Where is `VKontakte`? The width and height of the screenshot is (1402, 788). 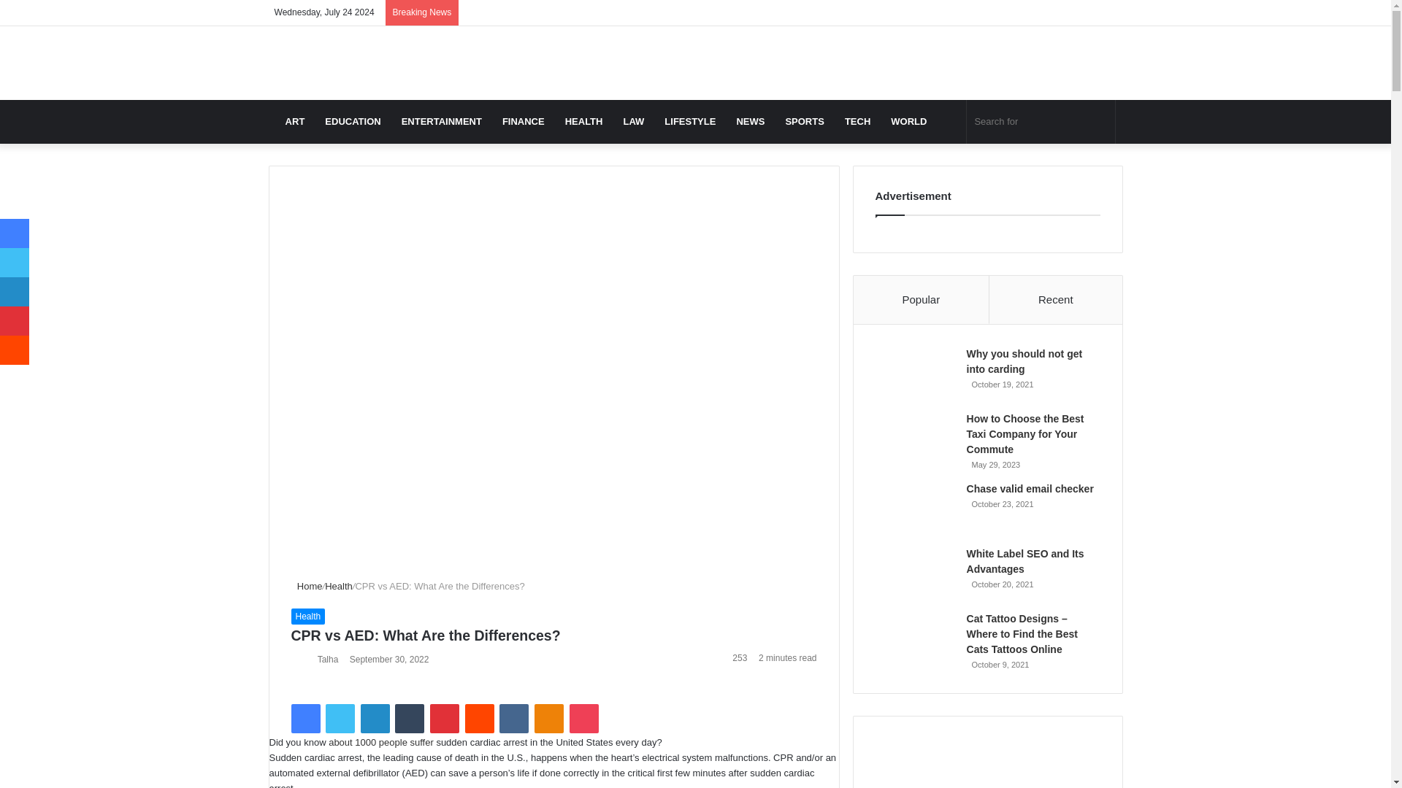 VKontakte is located at coordinates (513, 719).